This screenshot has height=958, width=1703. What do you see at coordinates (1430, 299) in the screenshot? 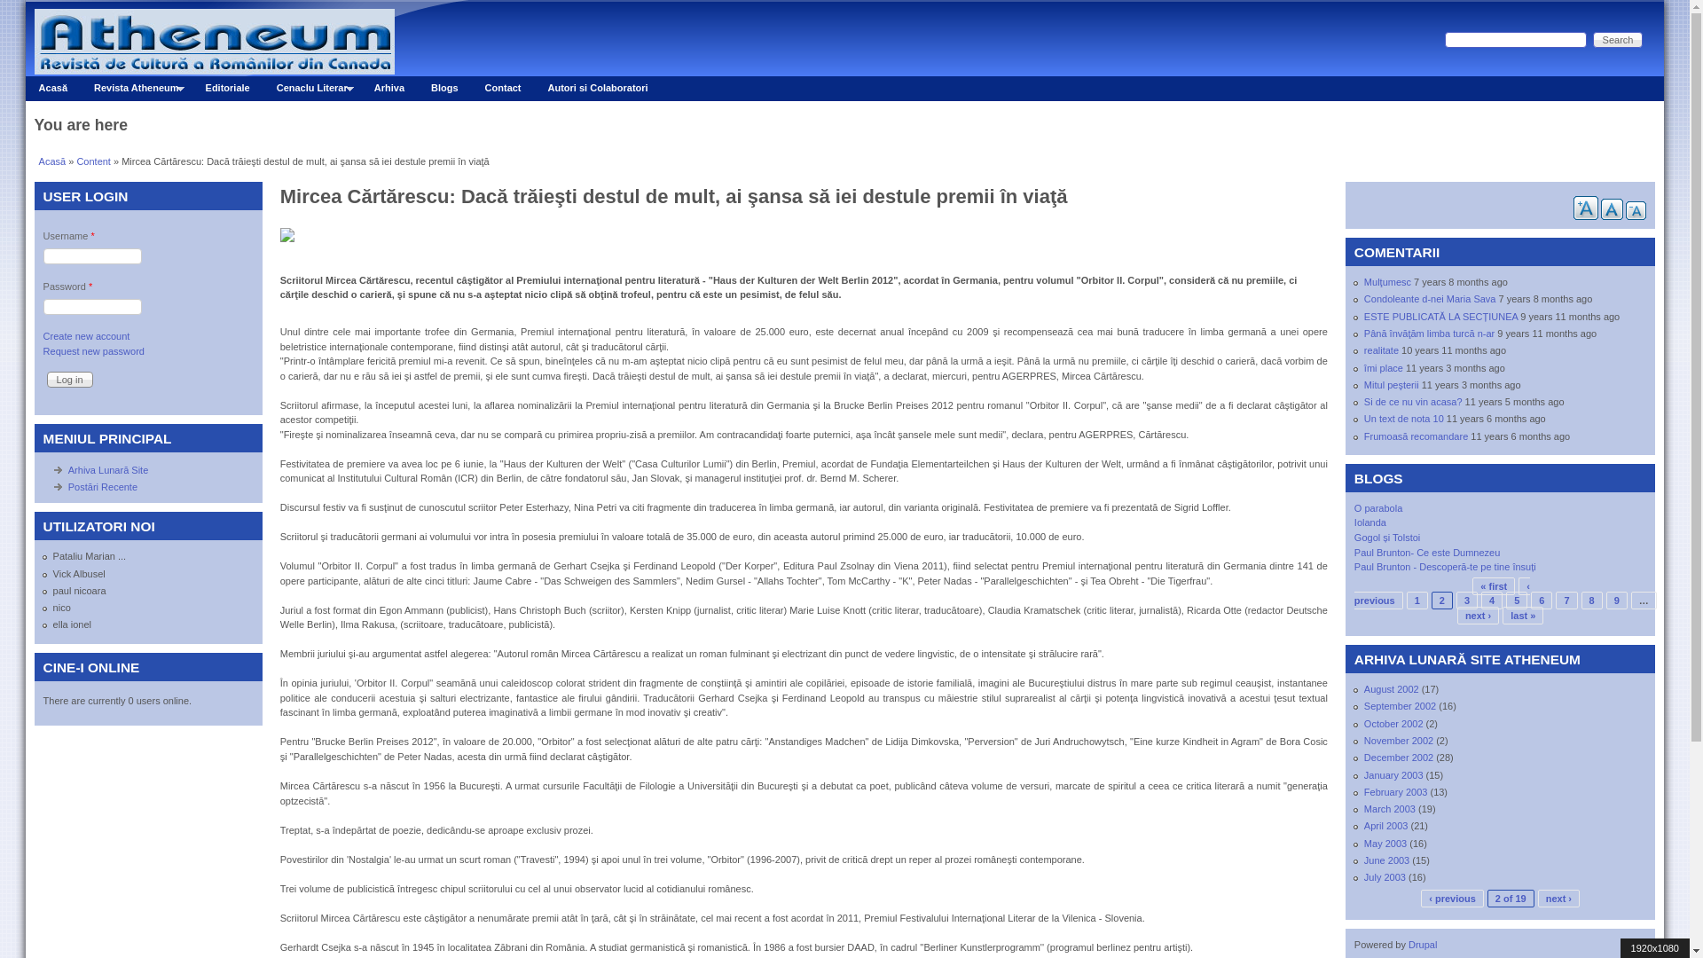
I see `Condoleante d-nei Maria Sava` at bounding box center [1430, 299].